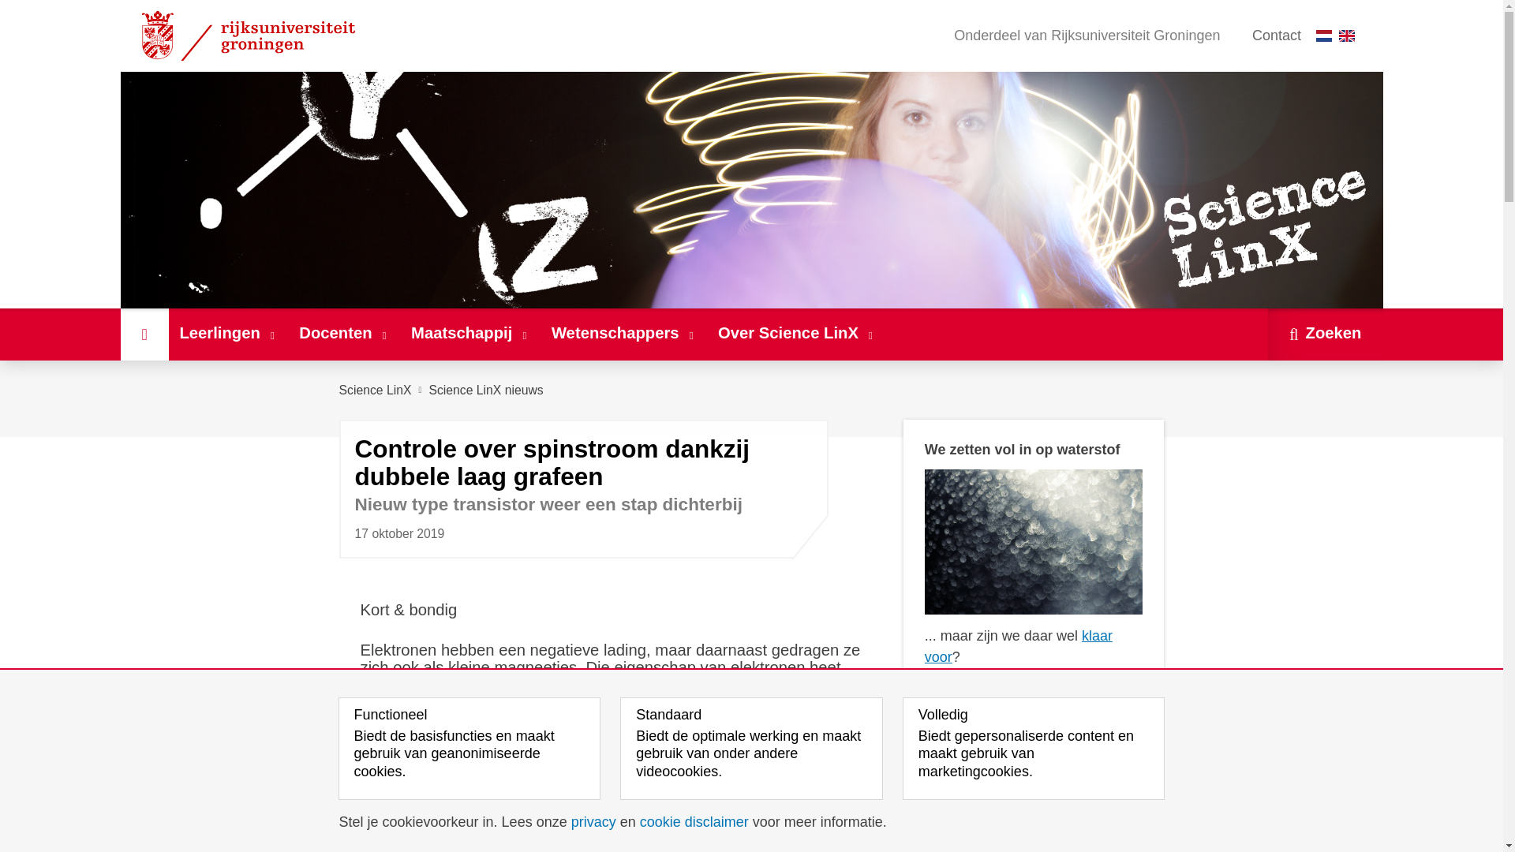 This screenshot has width=1515, height=852. I want to click on Nederlands, so click(1324, 35).